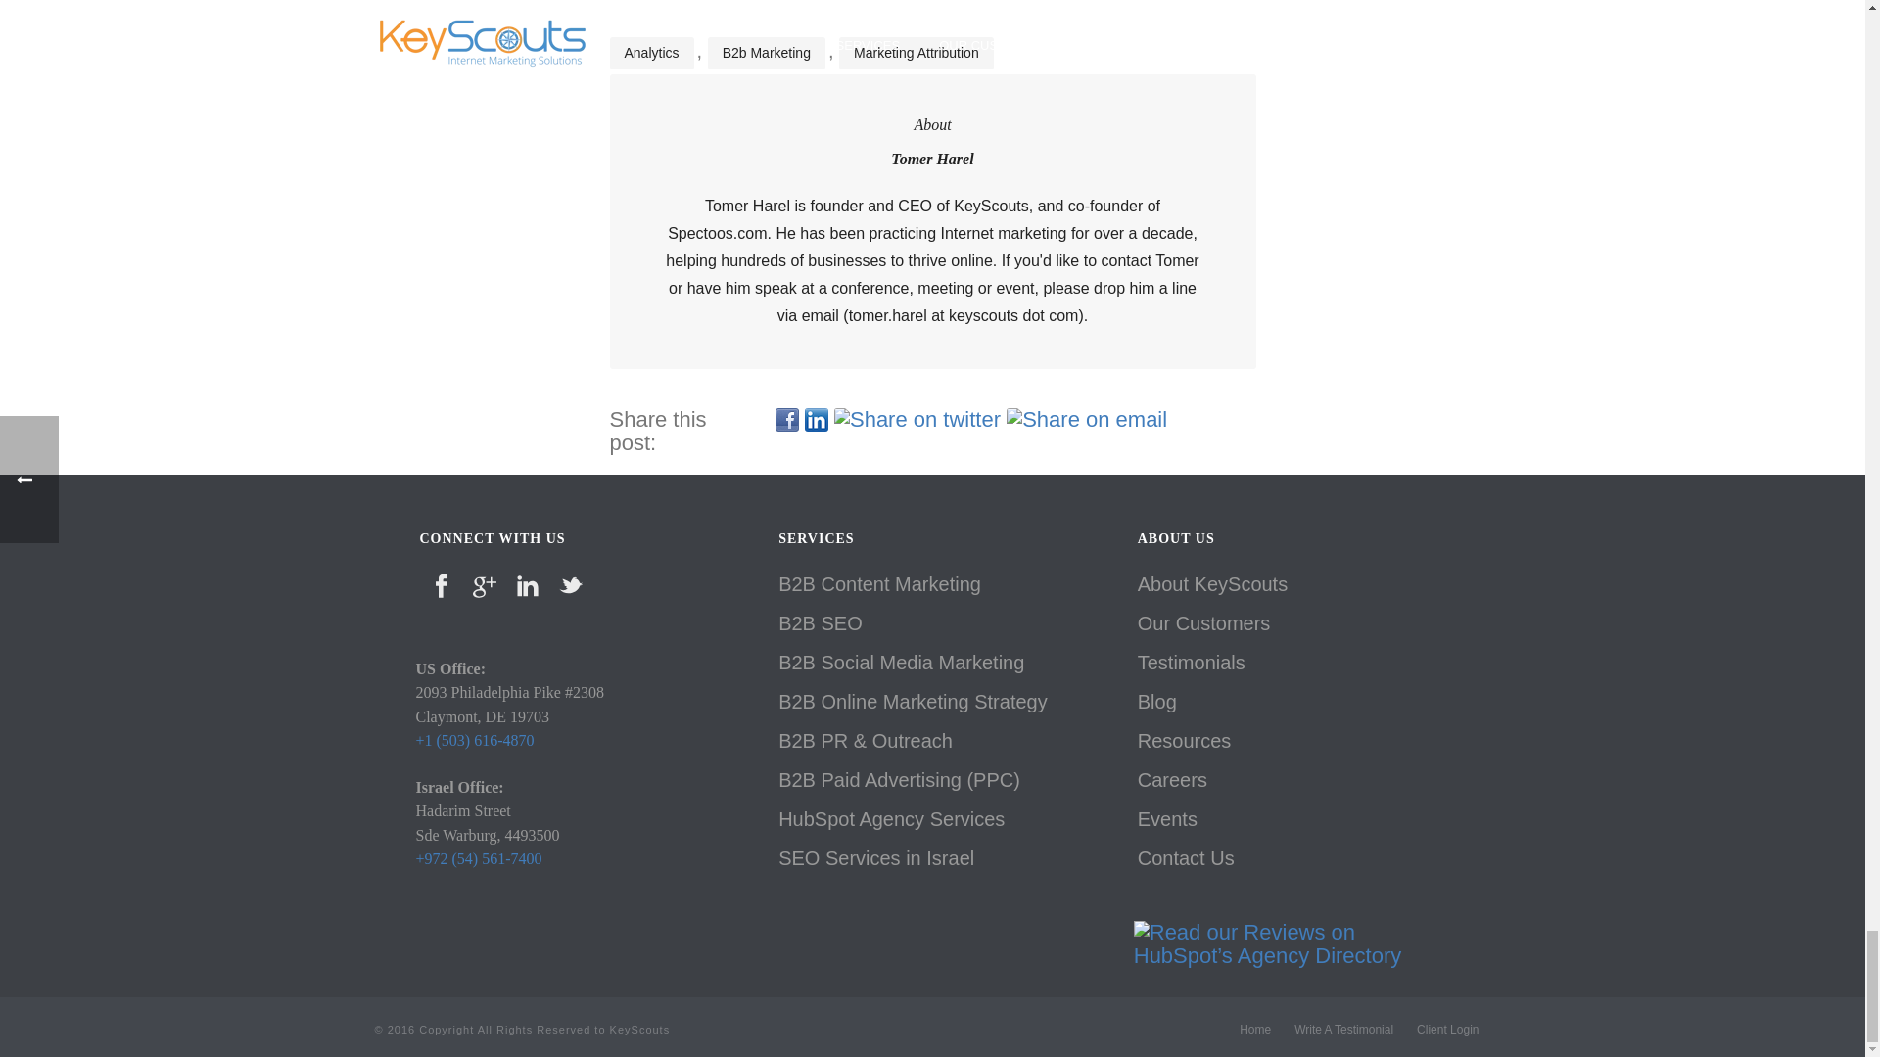 The width and height of the screenshot is (1880, 1057). What do you see at coordinates (570, 588) in the screenshot?
I see `Connect With Us twitter` at bounding box center [570, 588].